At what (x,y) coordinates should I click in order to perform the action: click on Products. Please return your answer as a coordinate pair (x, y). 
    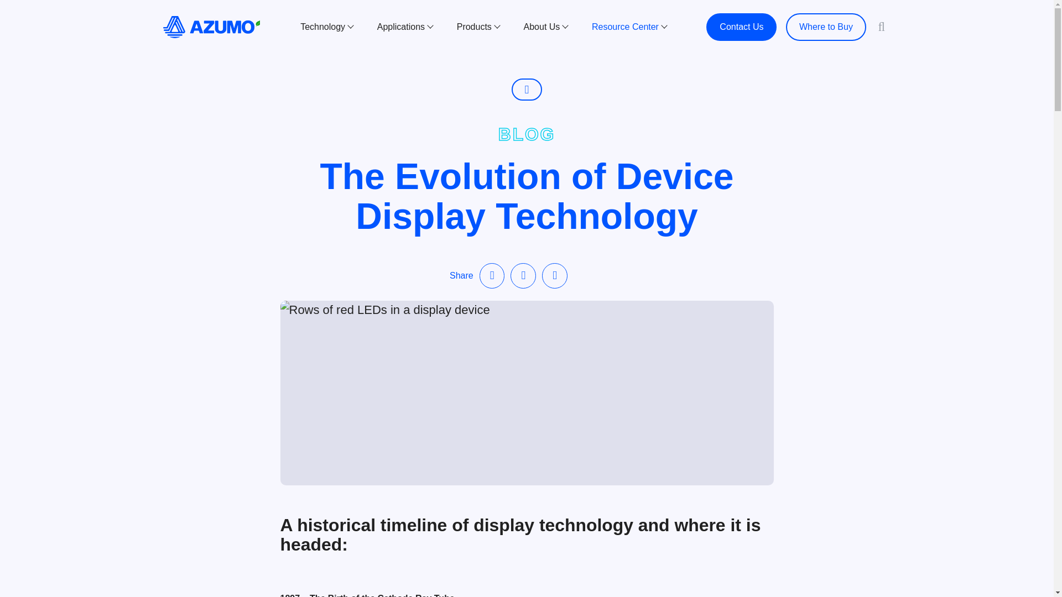
    Looking at the image, I should click on (478, 27).